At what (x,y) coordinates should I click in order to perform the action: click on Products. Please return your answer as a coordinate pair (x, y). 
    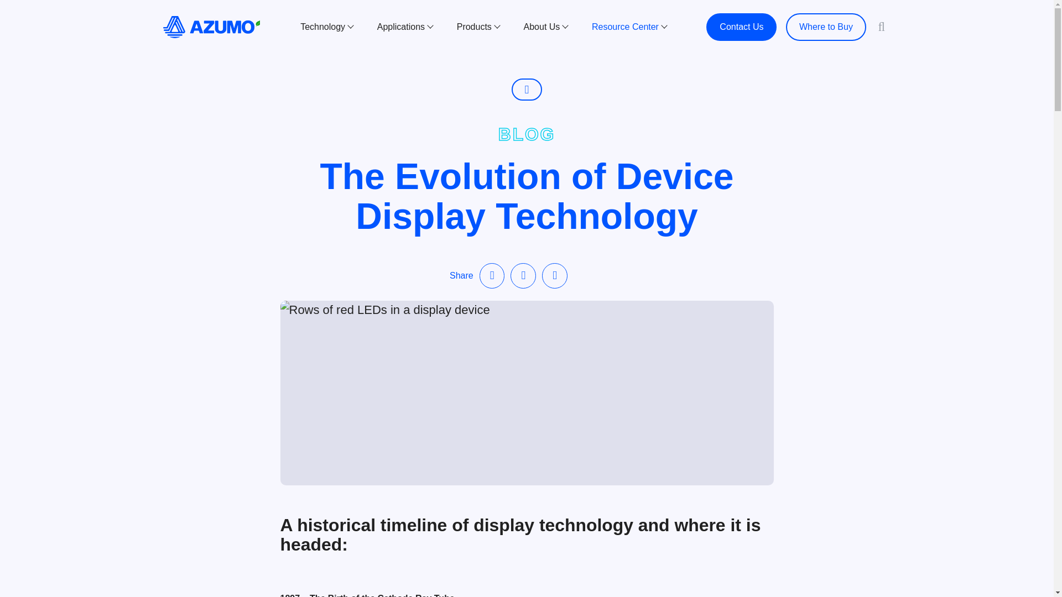
    Looking at the image, I should click on (478, 27).